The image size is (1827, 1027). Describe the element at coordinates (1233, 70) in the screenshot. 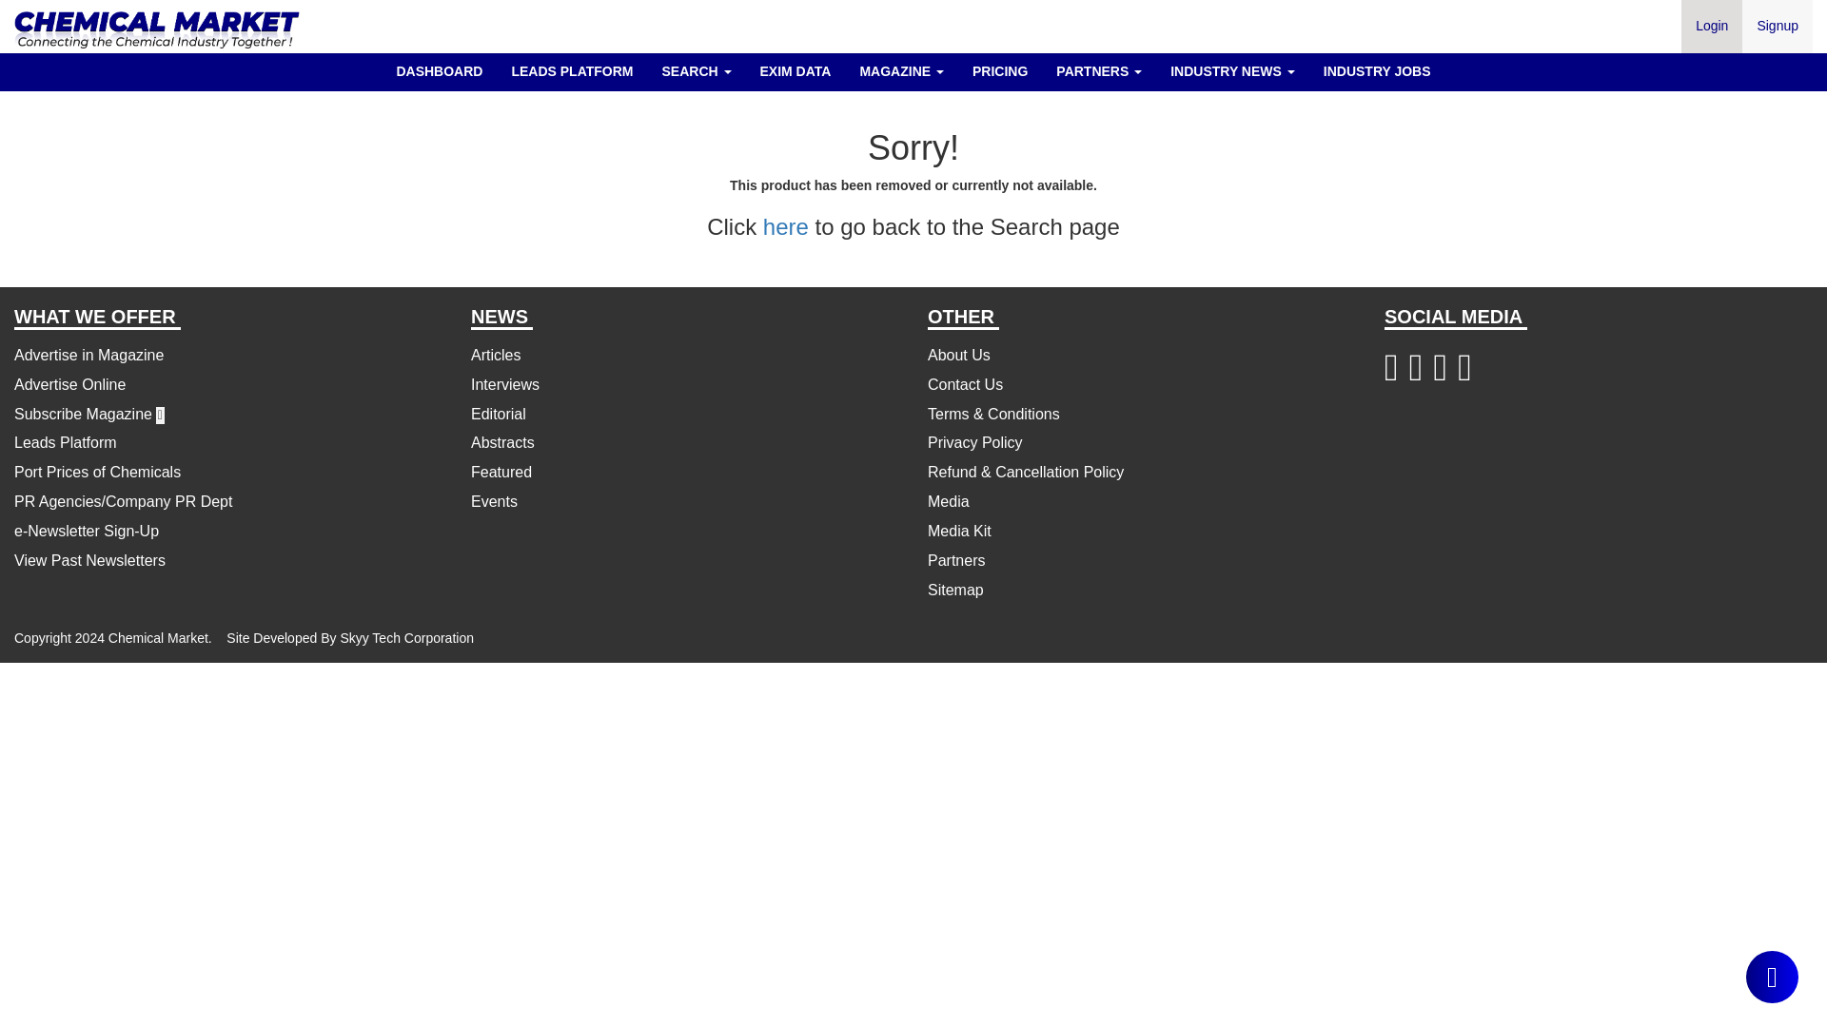

I see `INDUSTRY NEWS` at that location.